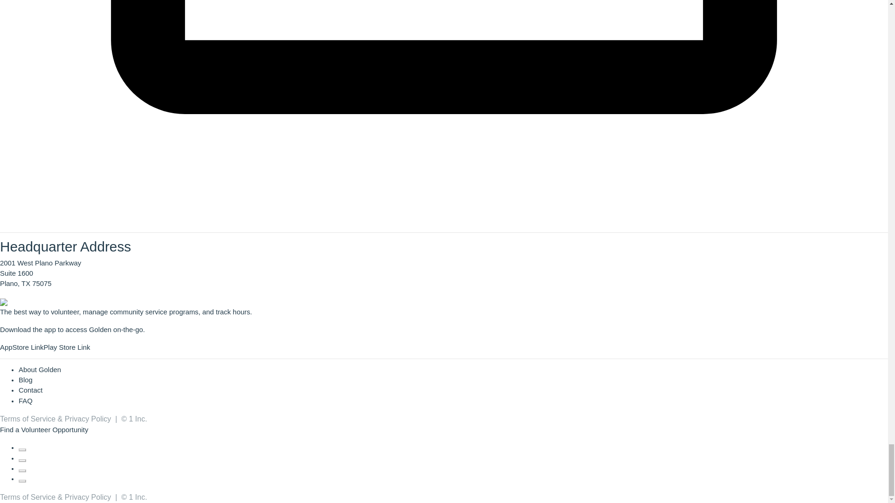 The height and width of the screenshot is (503, 895). I want to click on About Golden, so click(40, 370).